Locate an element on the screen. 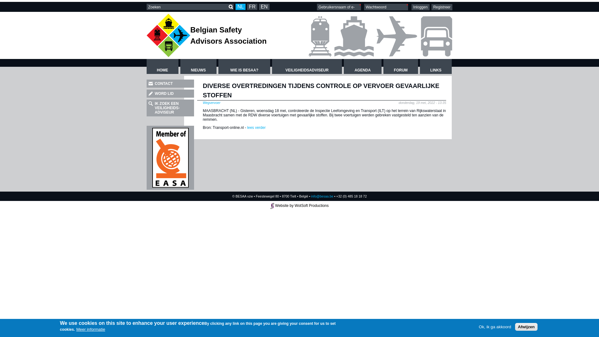  Wegvervoer is located at coordinates (212, 103).